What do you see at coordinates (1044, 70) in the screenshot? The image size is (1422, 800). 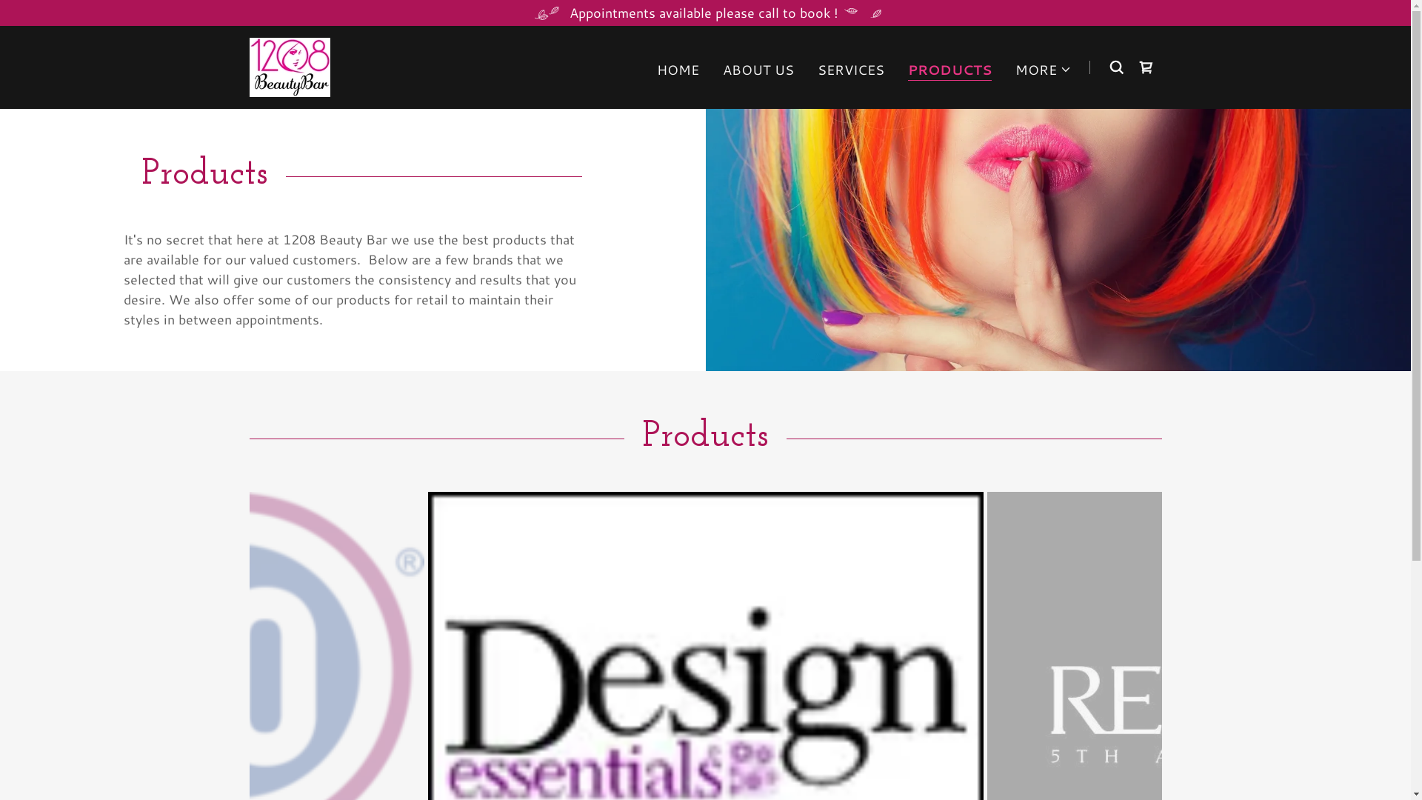 I see `MORE` at bounding box center [1044, 70].